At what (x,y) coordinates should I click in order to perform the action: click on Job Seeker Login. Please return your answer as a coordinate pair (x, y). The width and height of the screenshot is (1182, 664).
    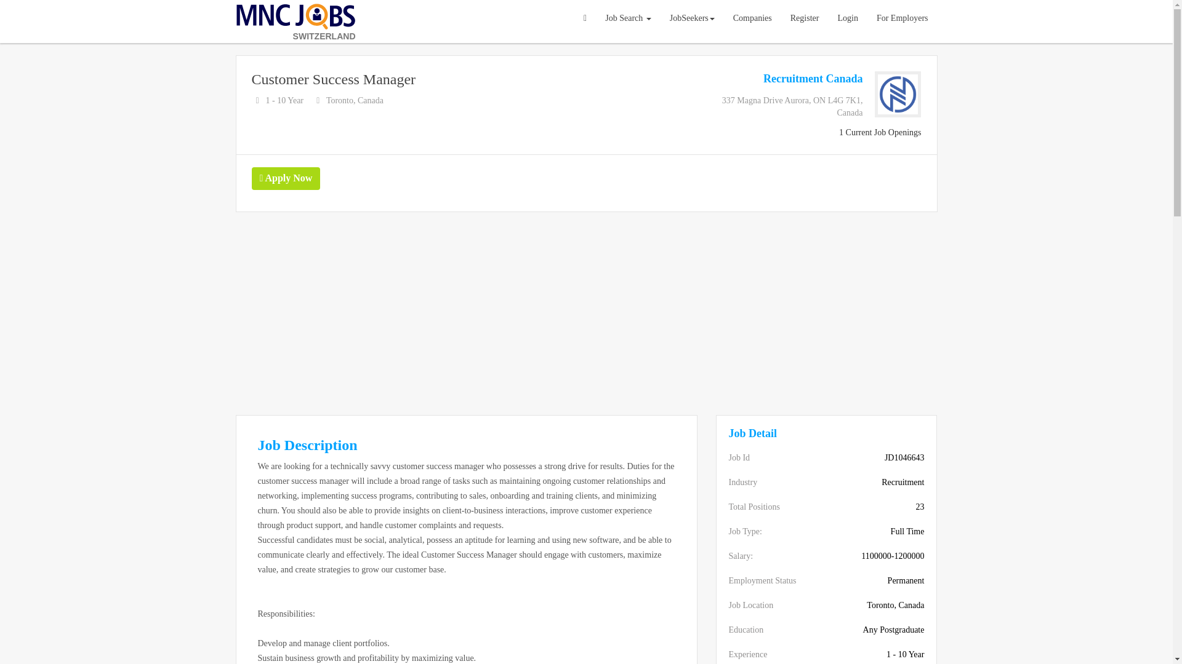
    Looking at the image, I should click on (847, 18).